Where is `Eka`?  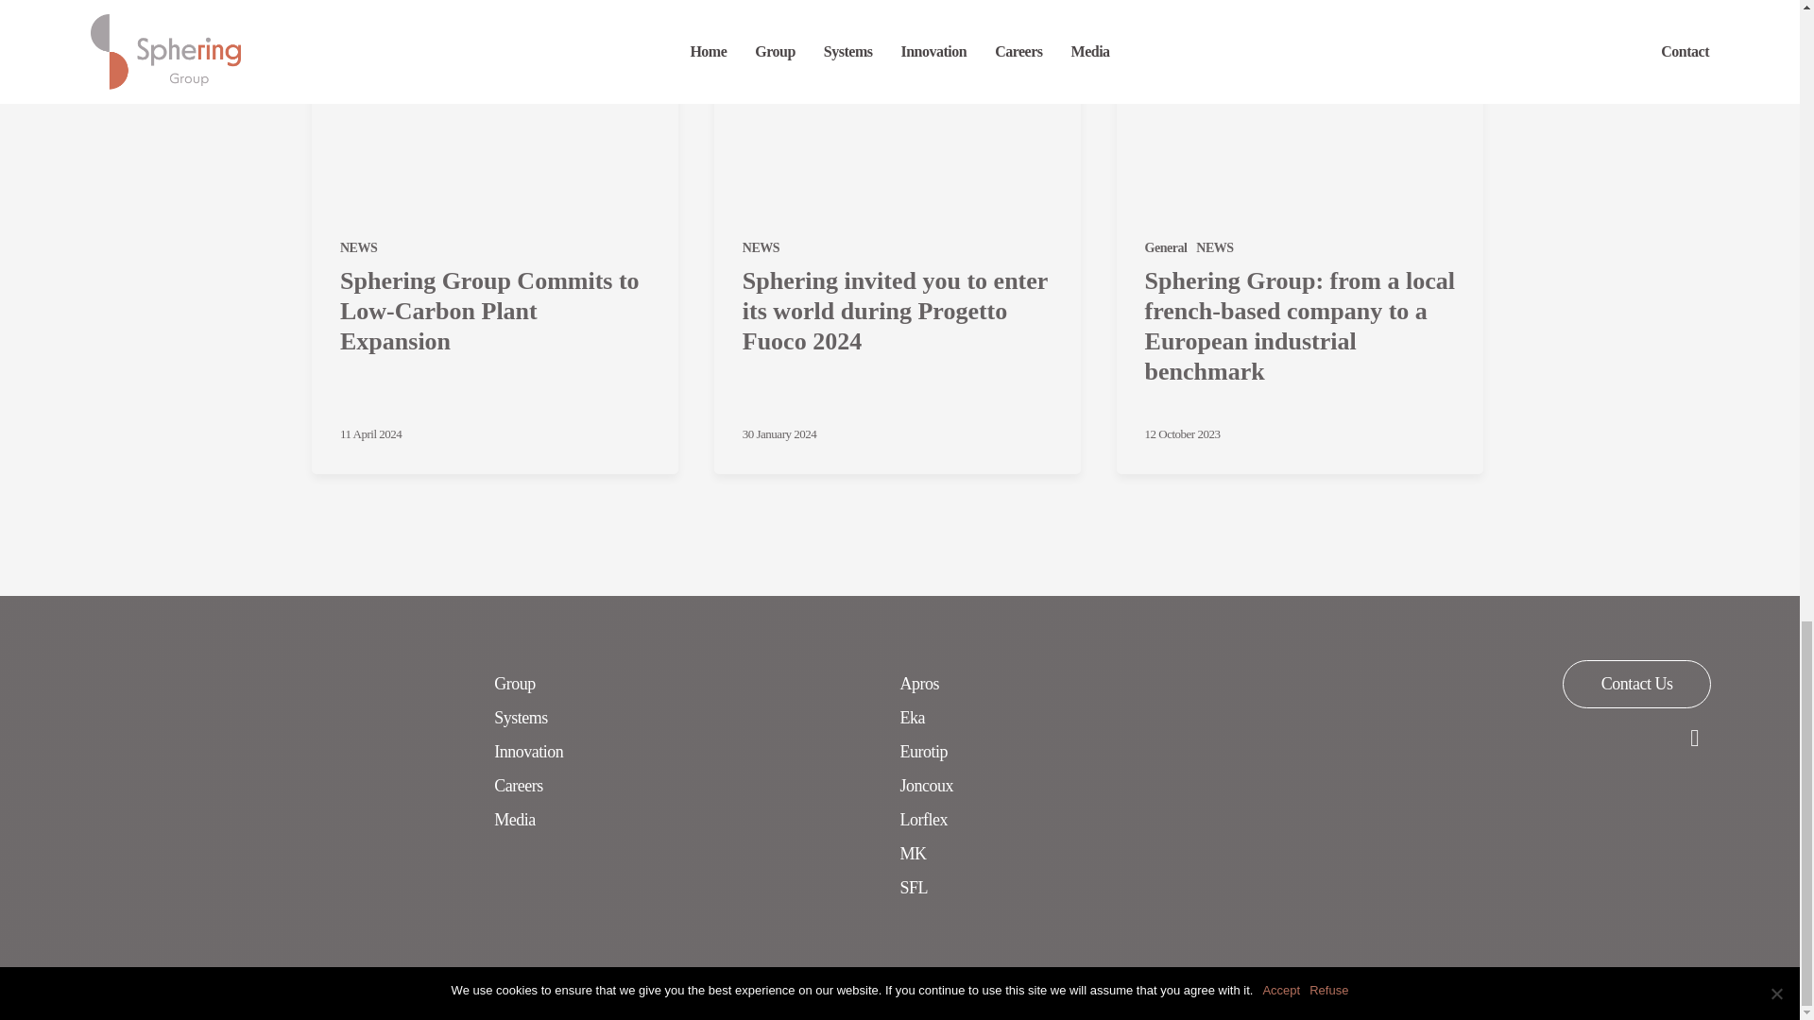
Eka is located at coordinates (913, 718).